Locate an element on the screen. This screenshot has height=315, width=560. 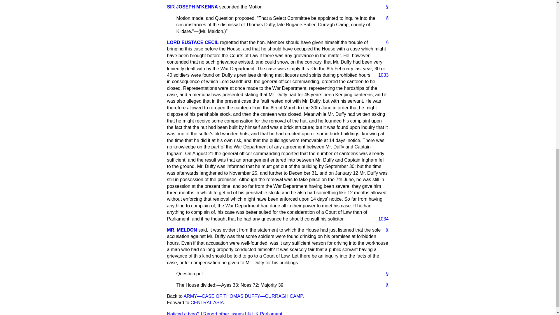
Link to this contribution is located at coordinates (385, 285).